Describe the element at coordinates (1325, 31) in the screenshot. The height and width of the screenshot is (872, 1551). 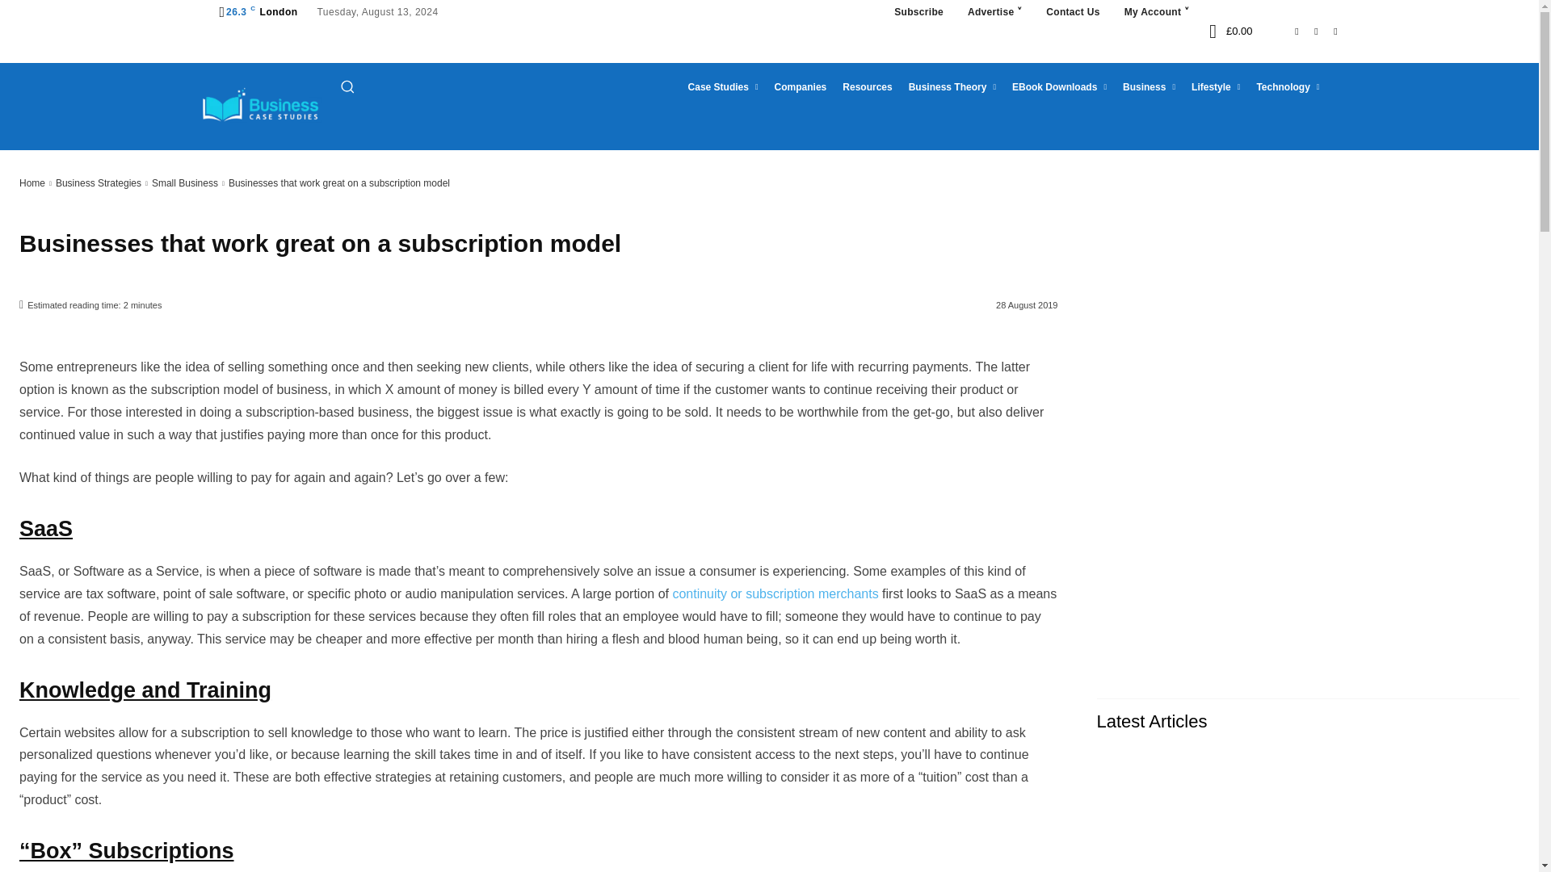
I see `Twitter` at that location.